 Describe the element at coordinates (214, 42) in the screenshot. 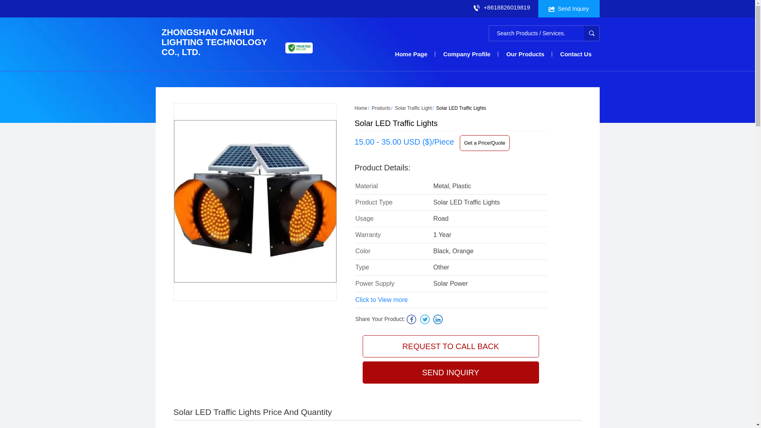

I see `ZHONGSHAN CANHUI LIGHTING TECHNOLOGY CO., LTD.` at that location.